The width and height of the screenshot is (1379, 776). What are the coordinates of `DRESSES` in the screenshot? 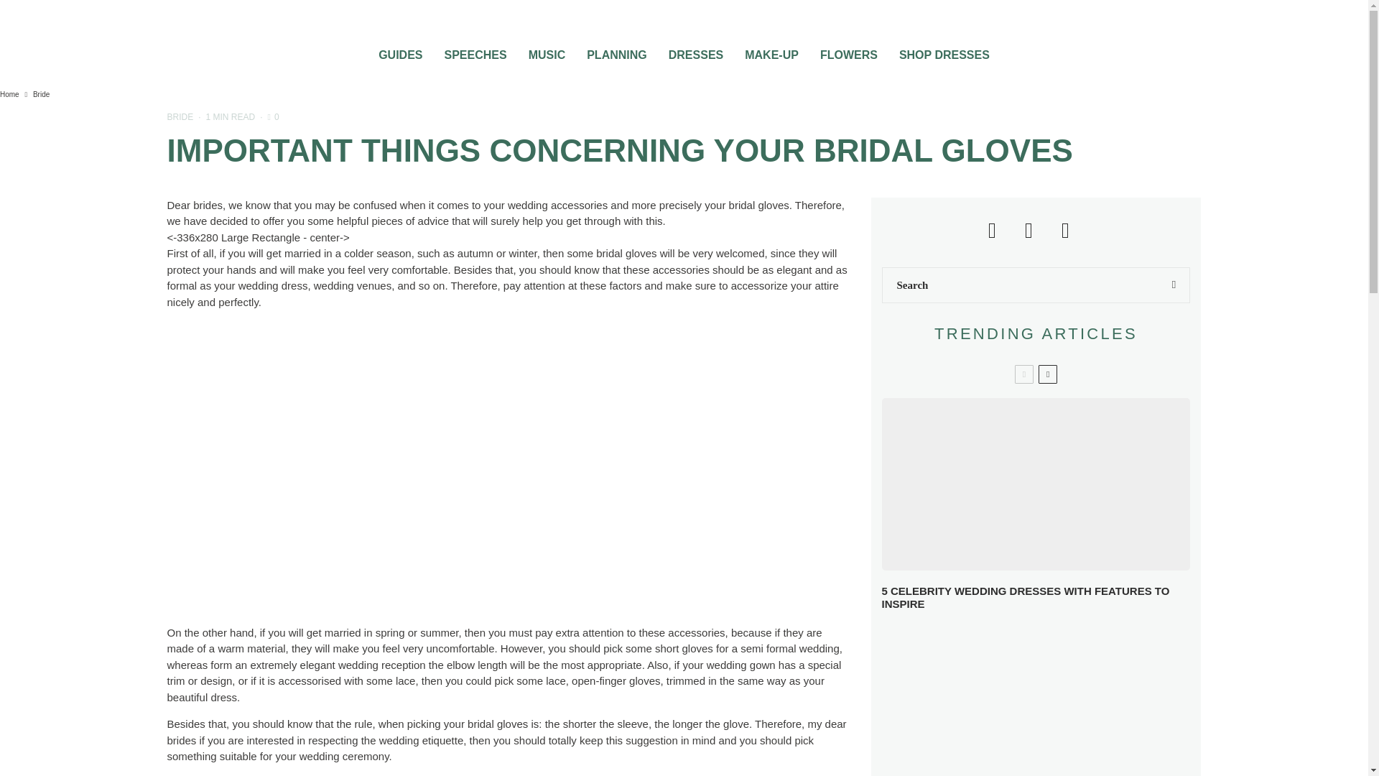 It's located at (695, 50).